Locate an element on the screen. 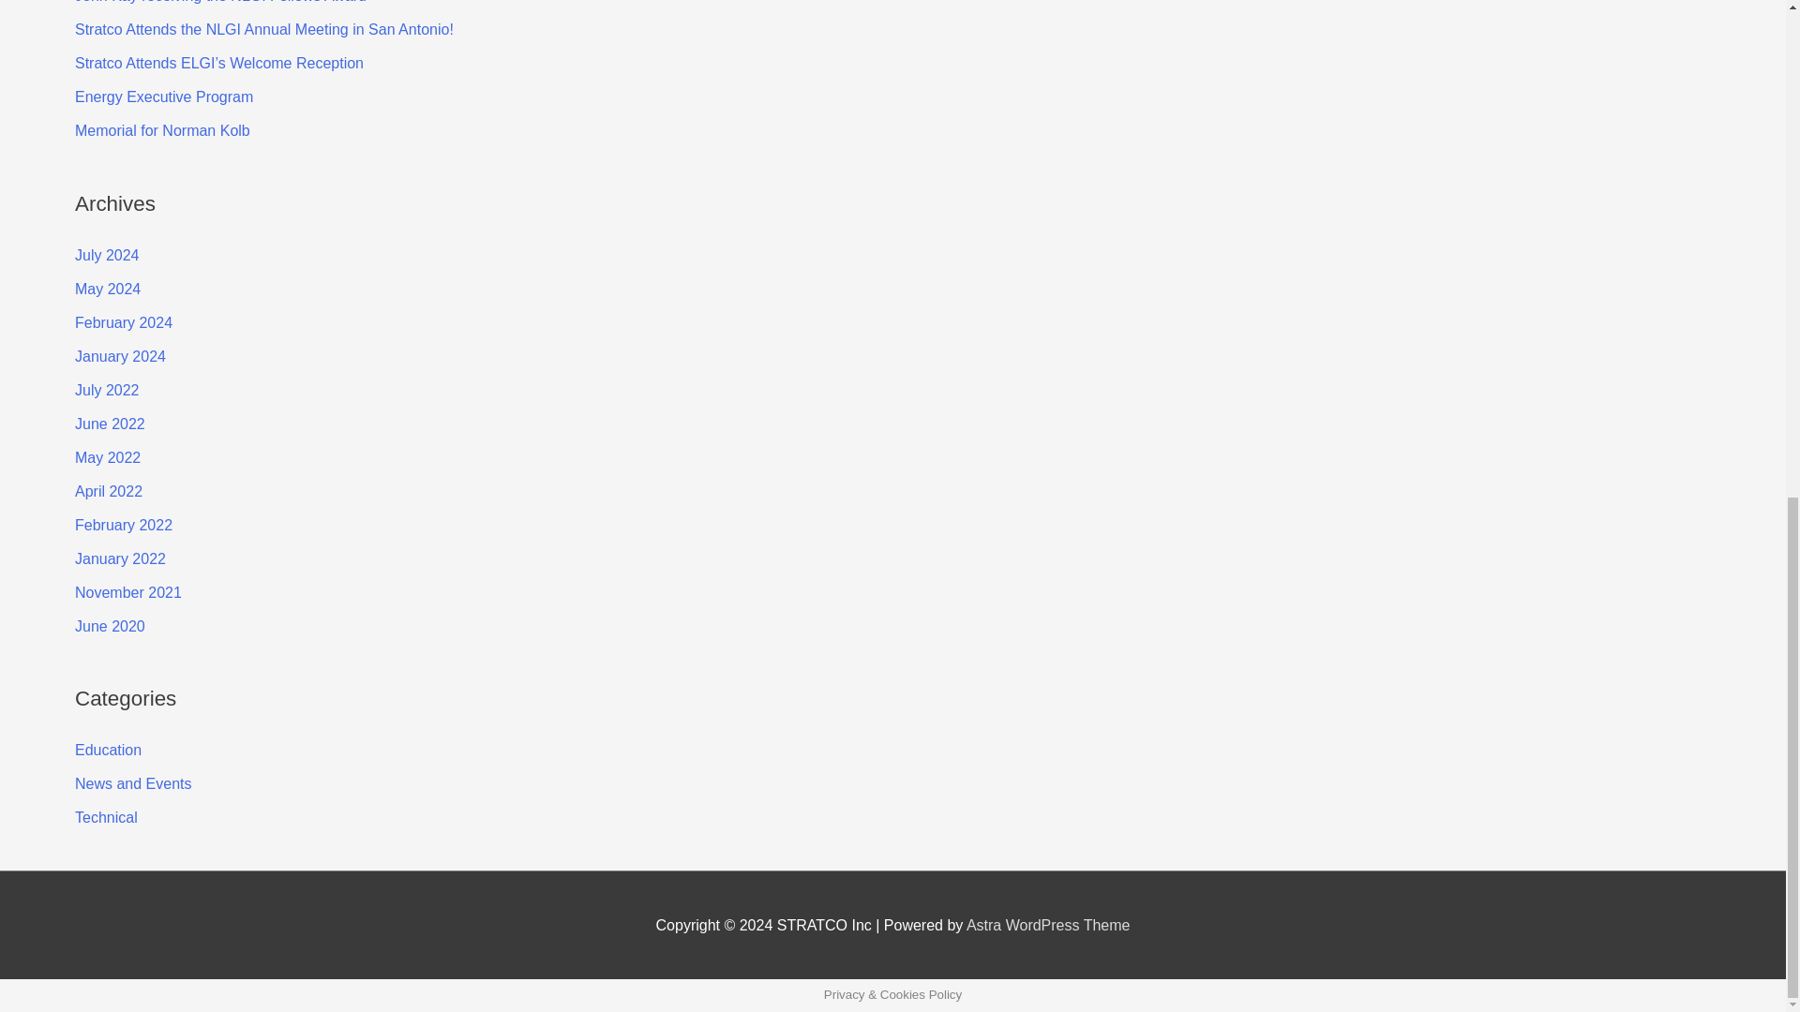 This screenshot has height=1012, width=1800. July 2024 is located at coordinates (107, 255).